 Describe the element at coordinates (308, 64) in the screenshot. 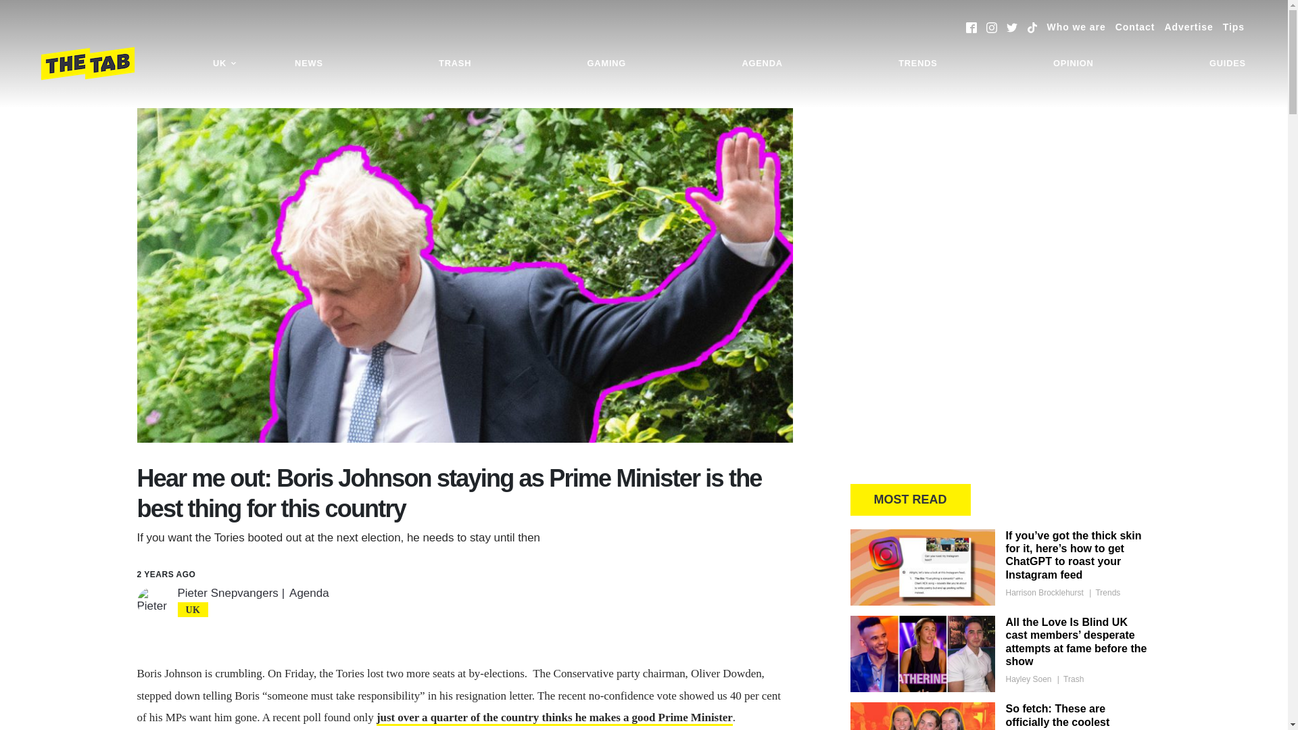

I see `NEWS` at that location.